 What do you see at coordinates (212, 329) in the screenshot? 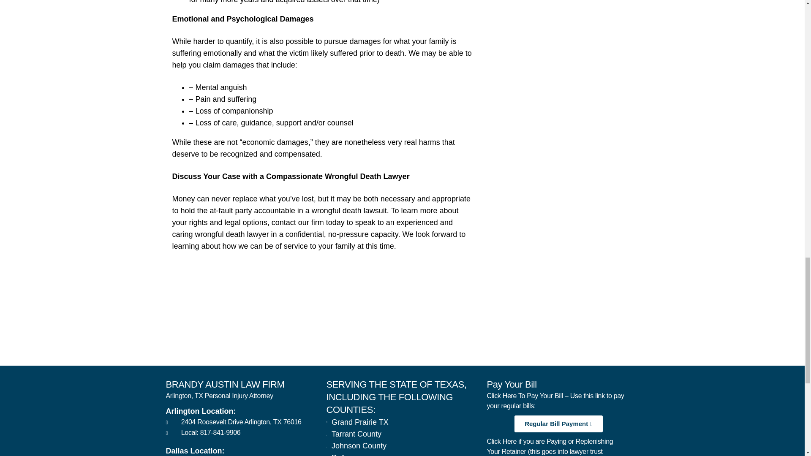
I see `Avvo Rating - Top Attorney` at bounding box center [212, 329].